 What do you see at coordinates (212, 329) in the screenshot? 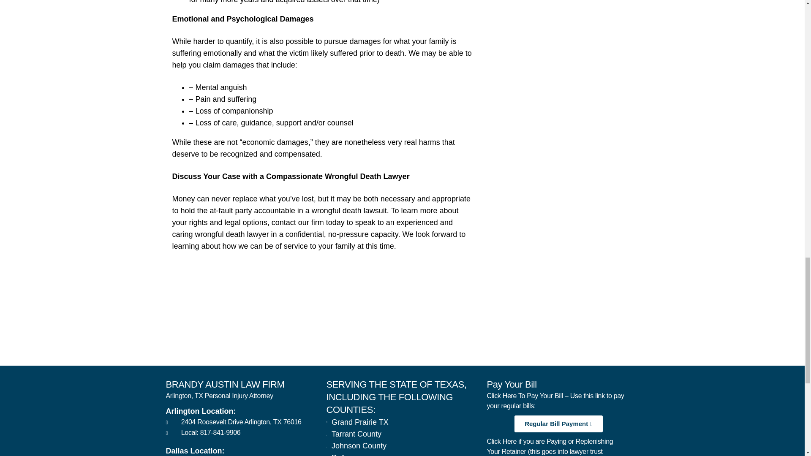
I see `Avvo Rating - Top Attorney` at bounding box center [212, 329].